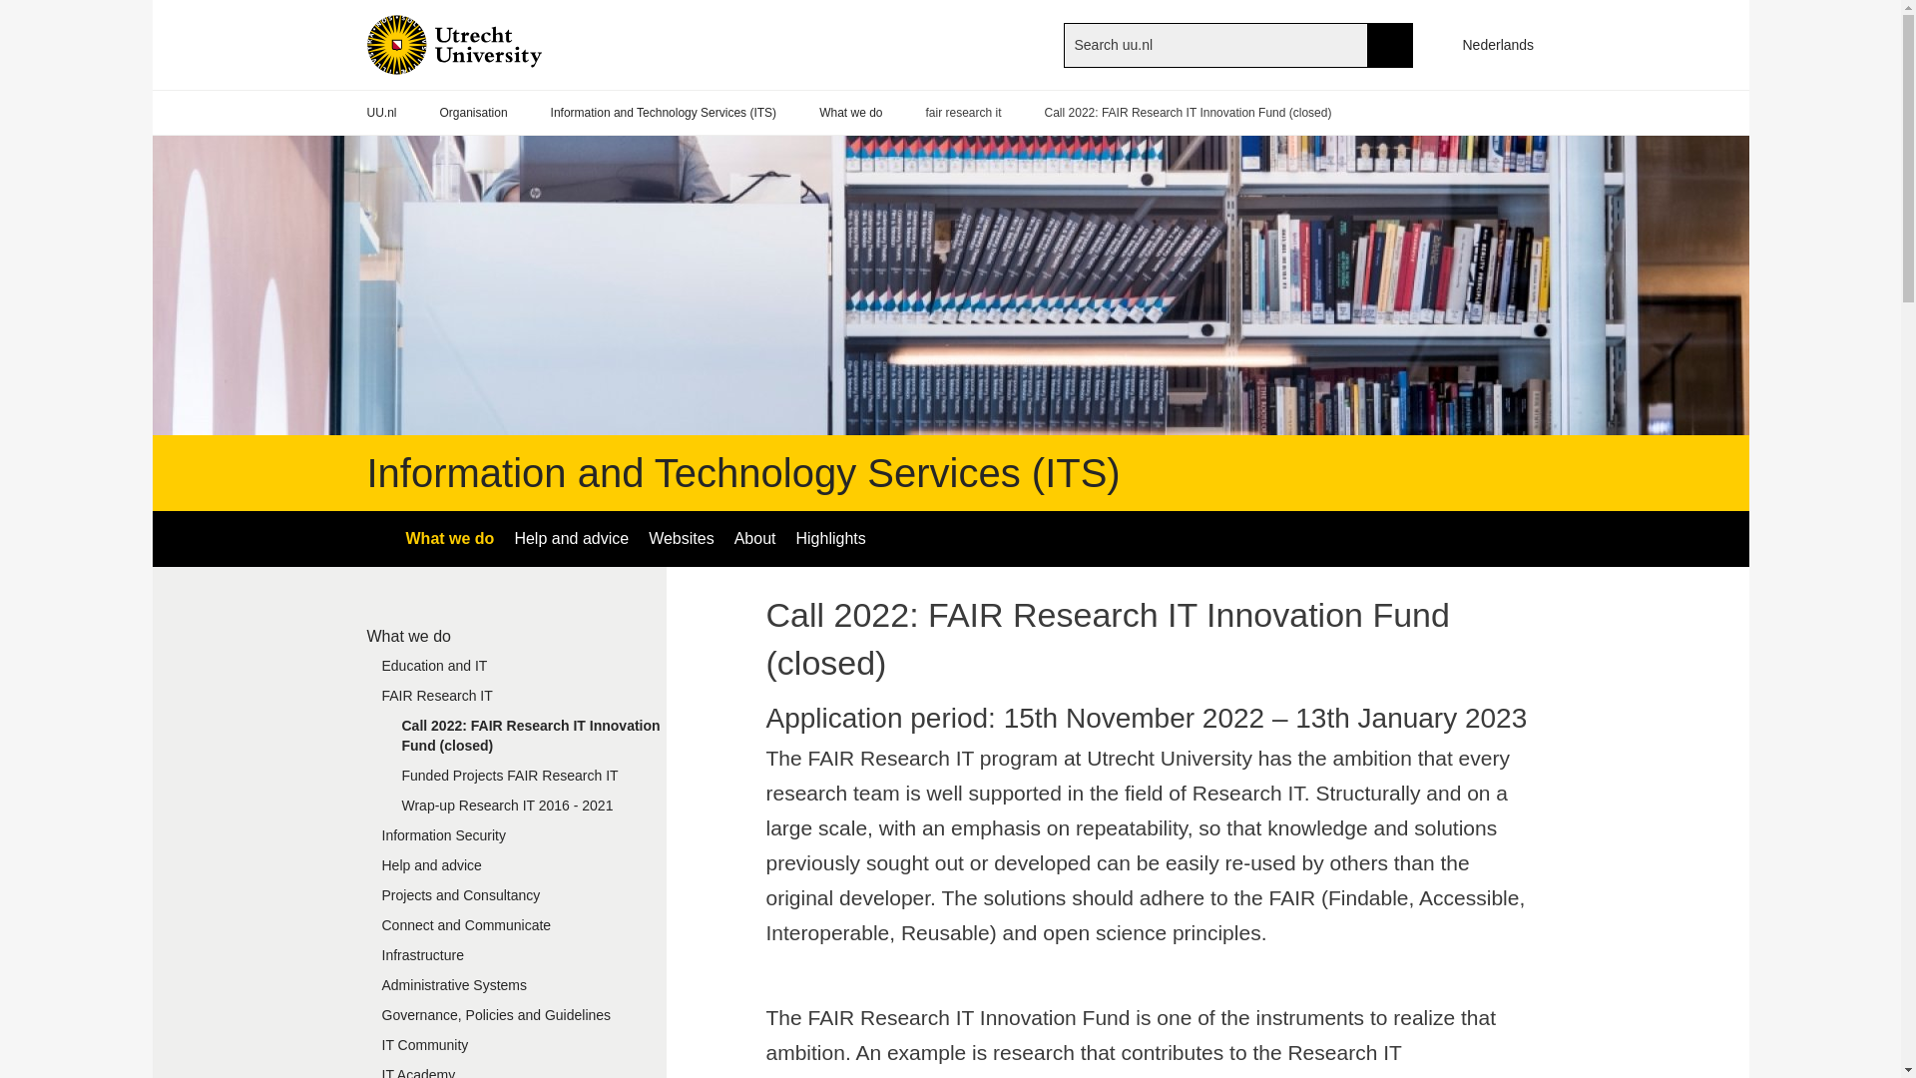 Image resolution: width=1916 pixels, height=1078 pixels. Describe the element at coordinates (10, 10) in the screenshot. I see `Skip to main content` at that location.